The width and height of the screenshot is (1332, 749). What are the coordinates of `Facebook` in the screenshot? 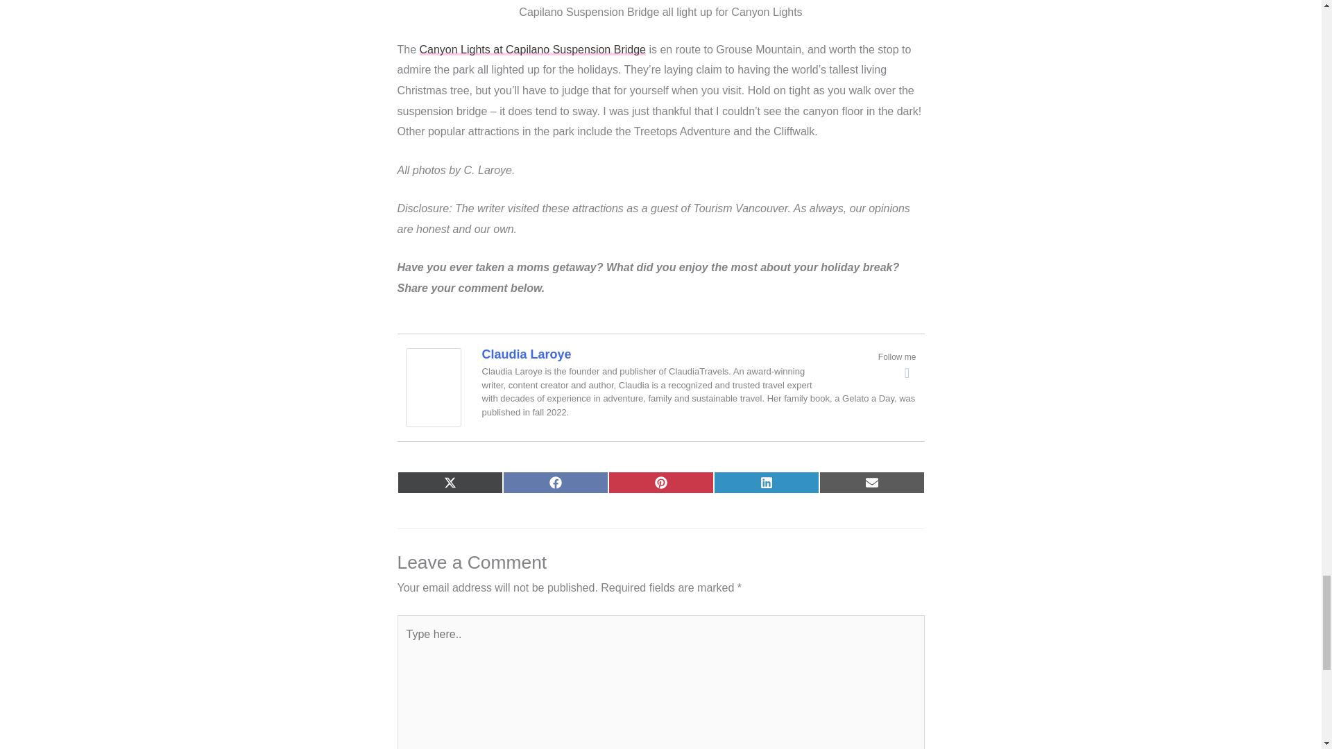 It's located at (907, 372).